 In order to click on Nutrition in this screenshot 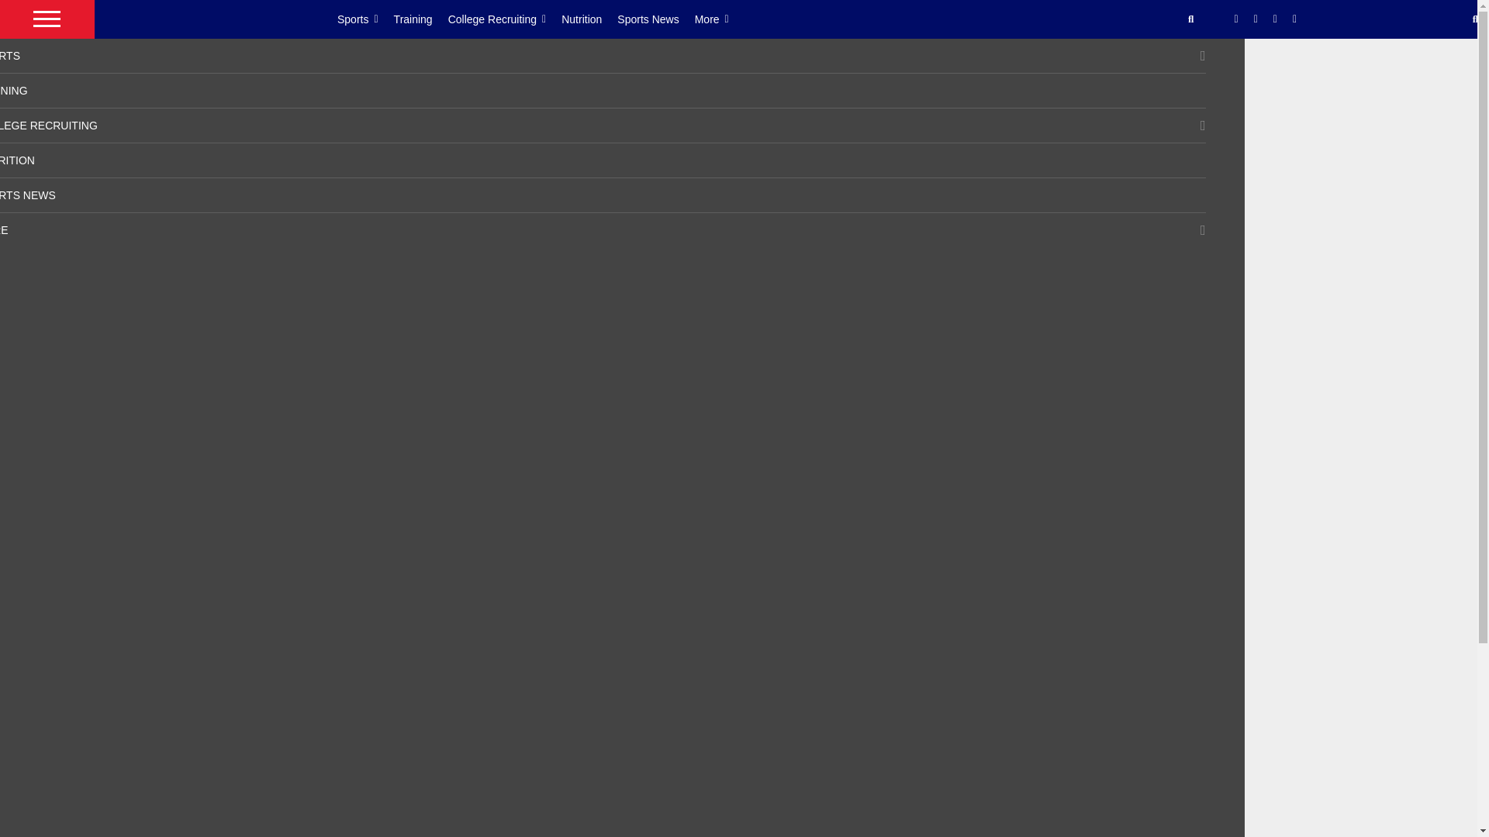, I will do `click(589, 19)`.